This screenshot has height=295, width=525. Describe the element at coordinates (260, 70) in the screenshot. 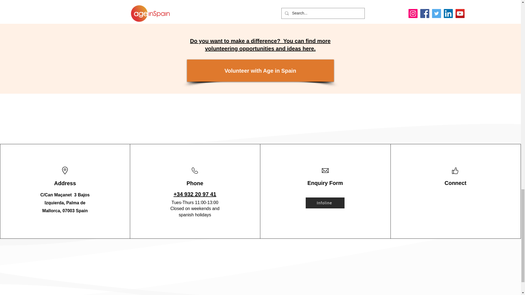

I see `Volunteer with Age in Spain` at that location.